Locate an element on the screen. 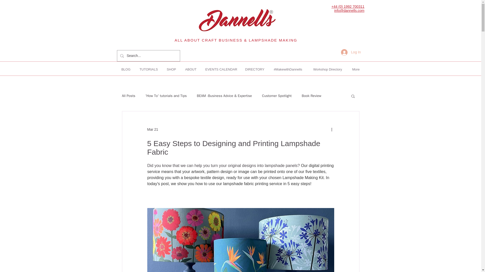 The width and height of the screenshot is (485, 272). All Posts is located at coordinates (128, 96).